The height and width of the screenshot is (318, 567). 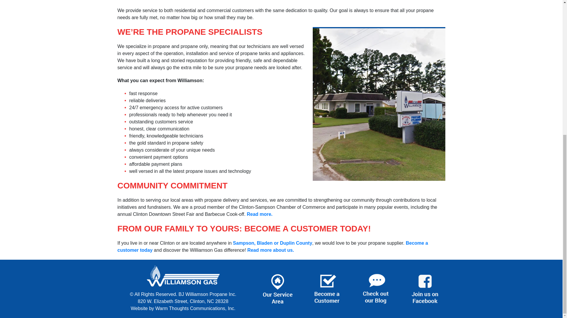 What do you see at coordinates (273, 243) in the screenshot?
I see `Sampson, Bladen or Duplin County` at bounding box center [273, 243].